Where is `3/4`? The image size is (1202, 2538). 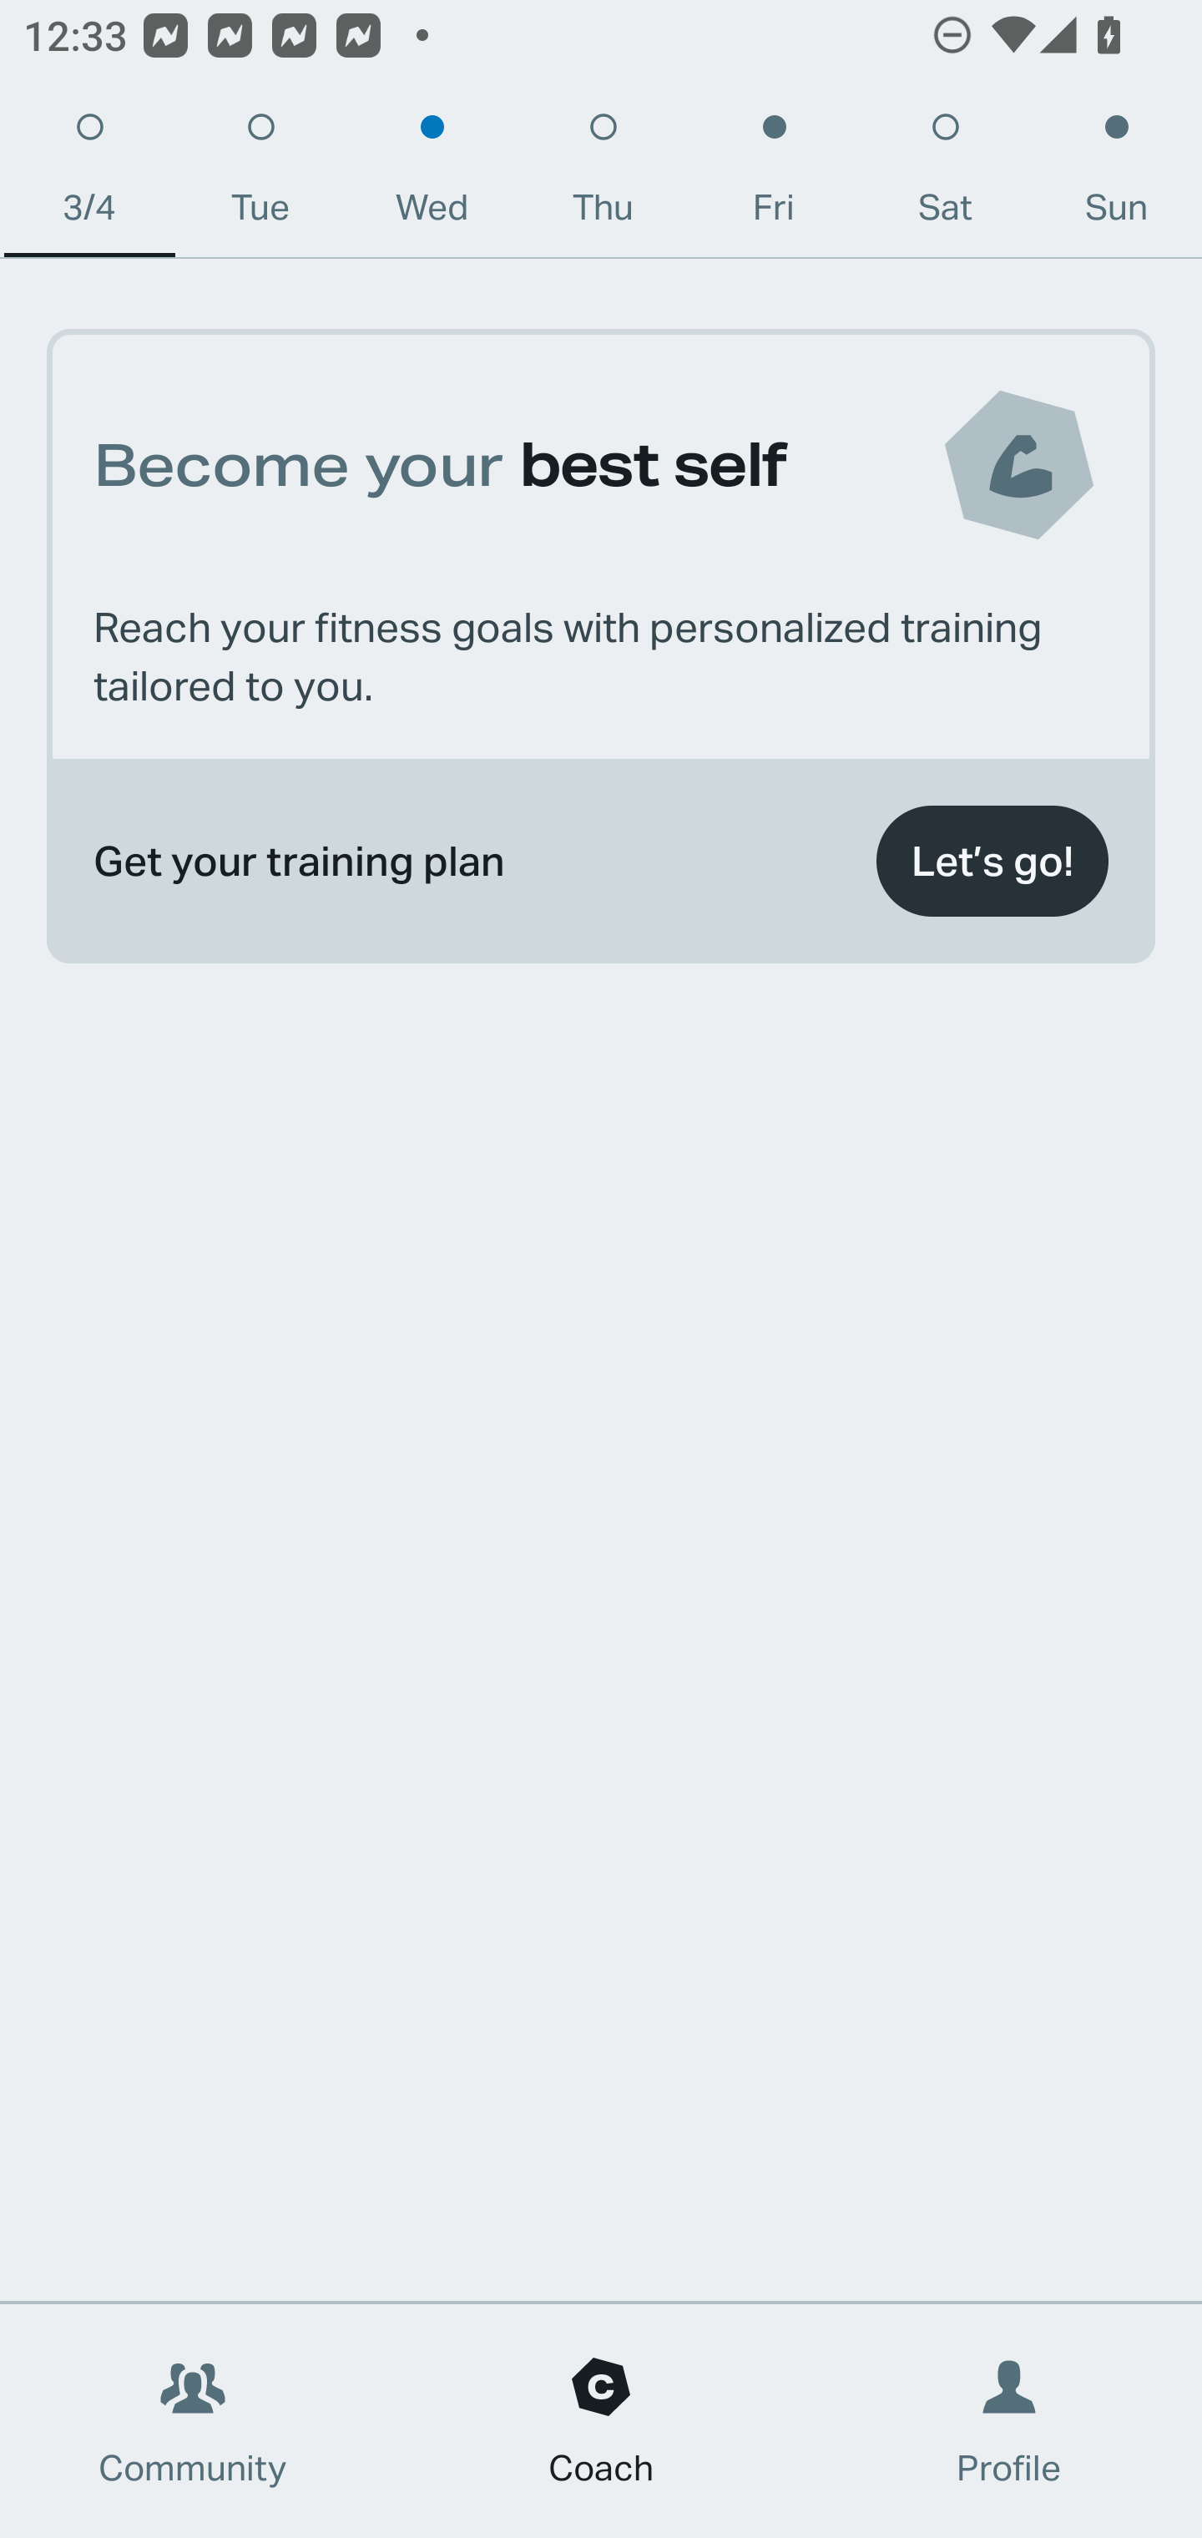
3/4 is located at coordinates (89, 175).